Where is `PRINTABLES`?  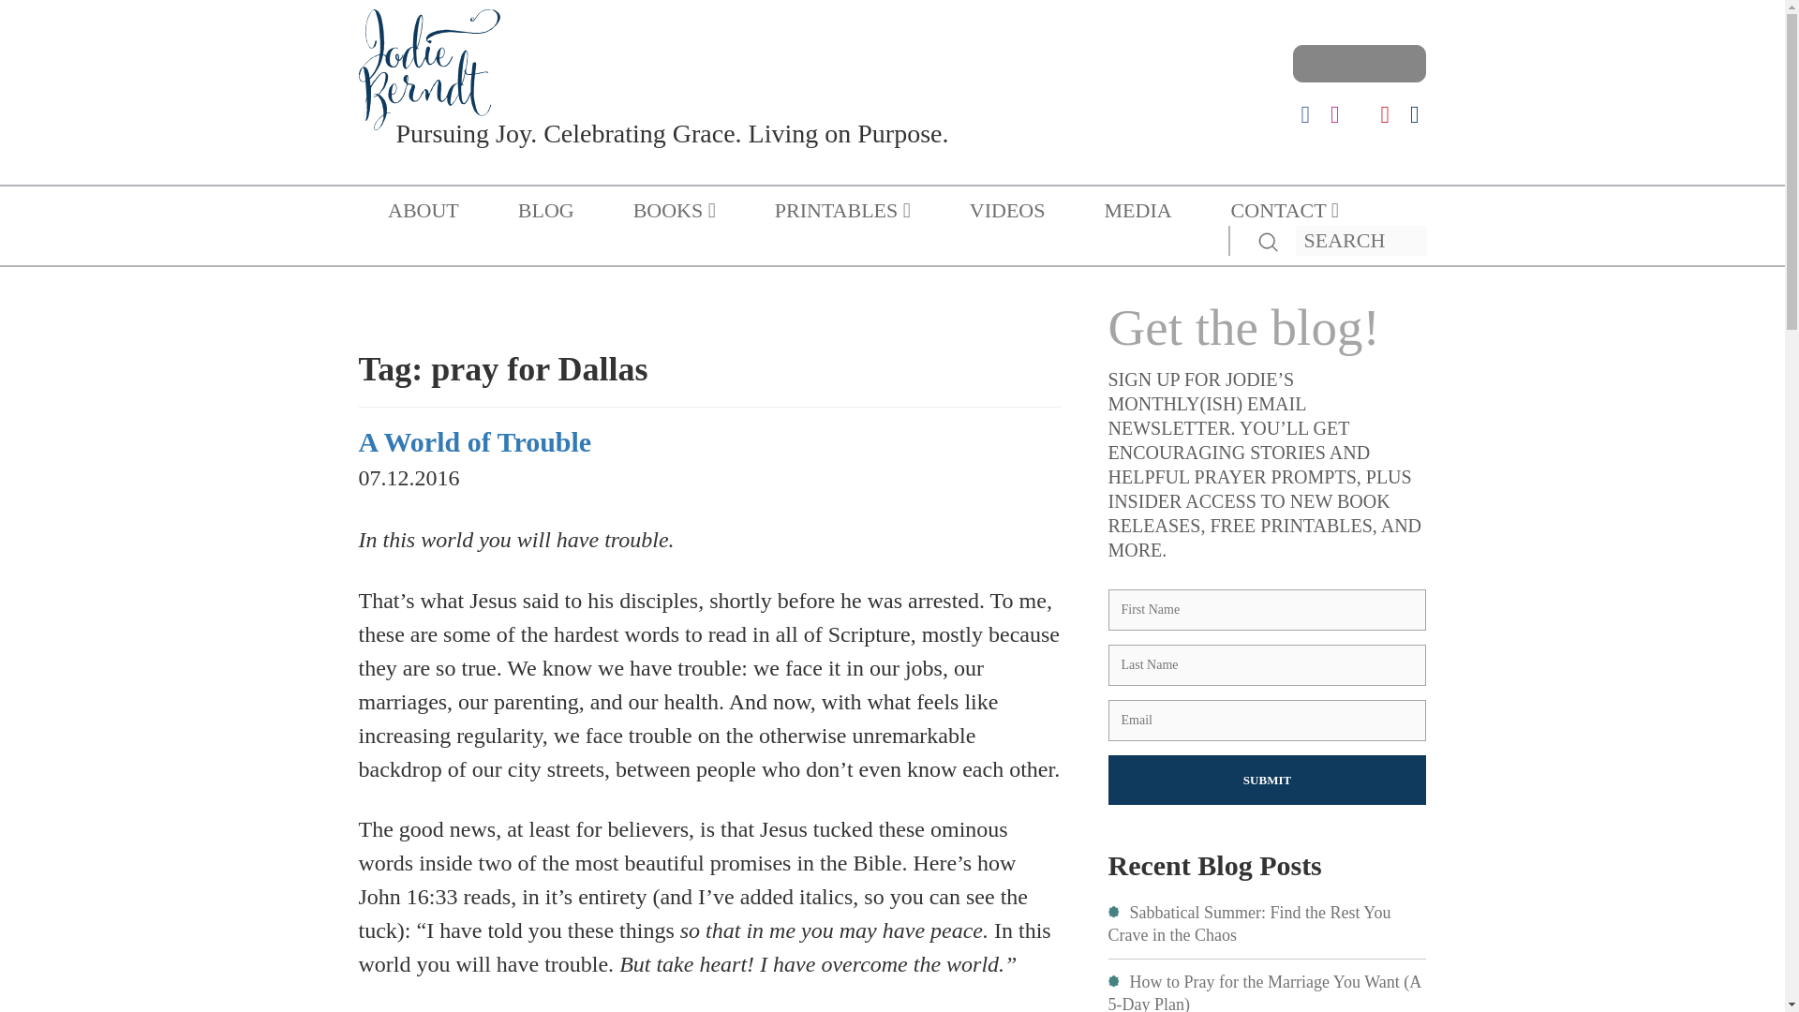 PRINTABLES is located at coordinates (842, 210).